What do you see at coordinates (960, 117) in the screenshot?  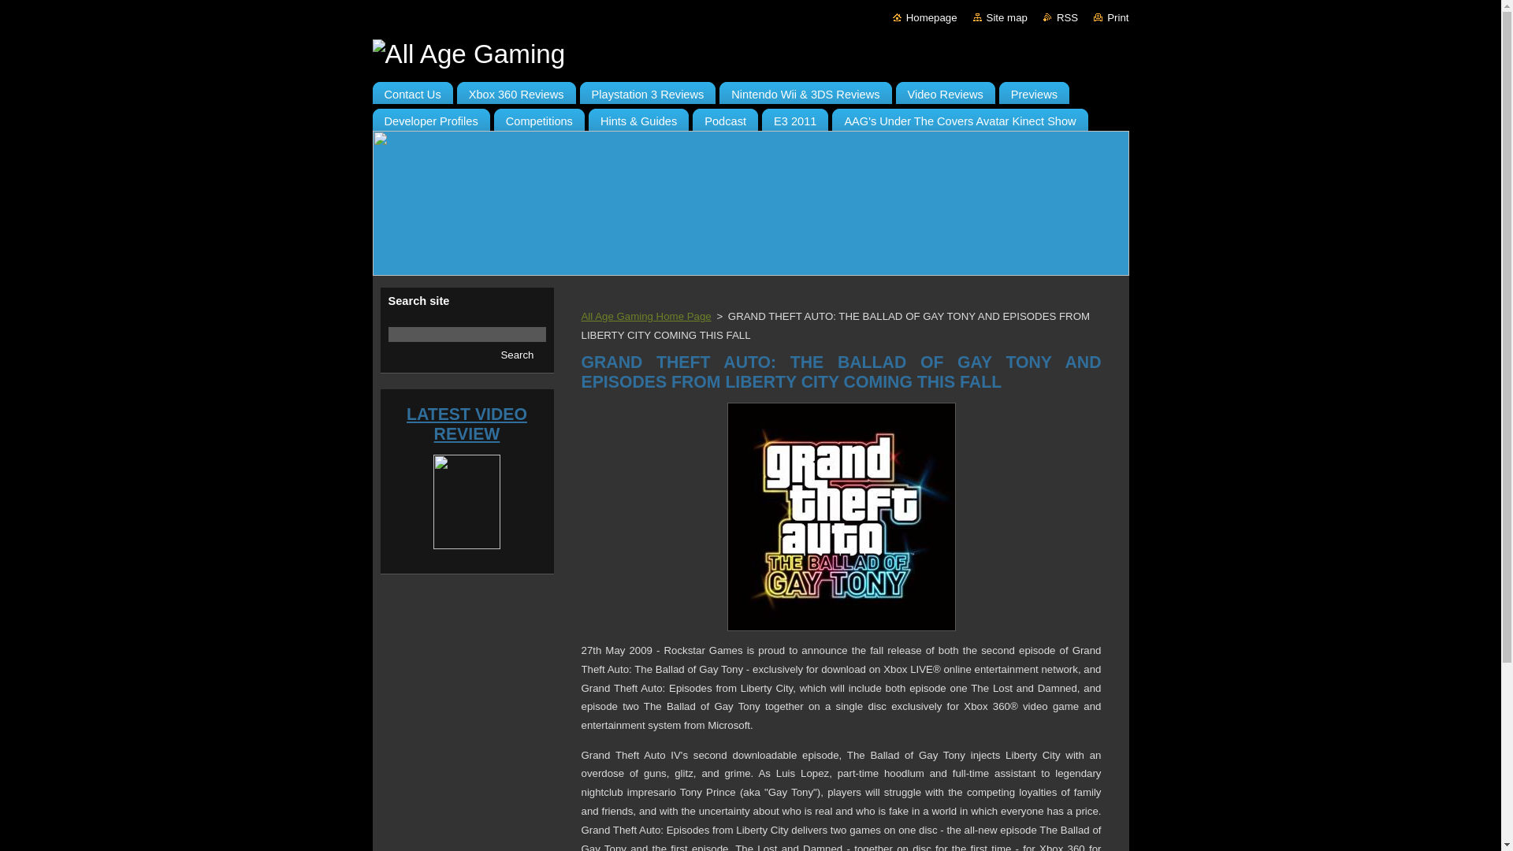 I see `AAG's Under The Covers Avatar Kinect Show` at bounding box center [960, 117].